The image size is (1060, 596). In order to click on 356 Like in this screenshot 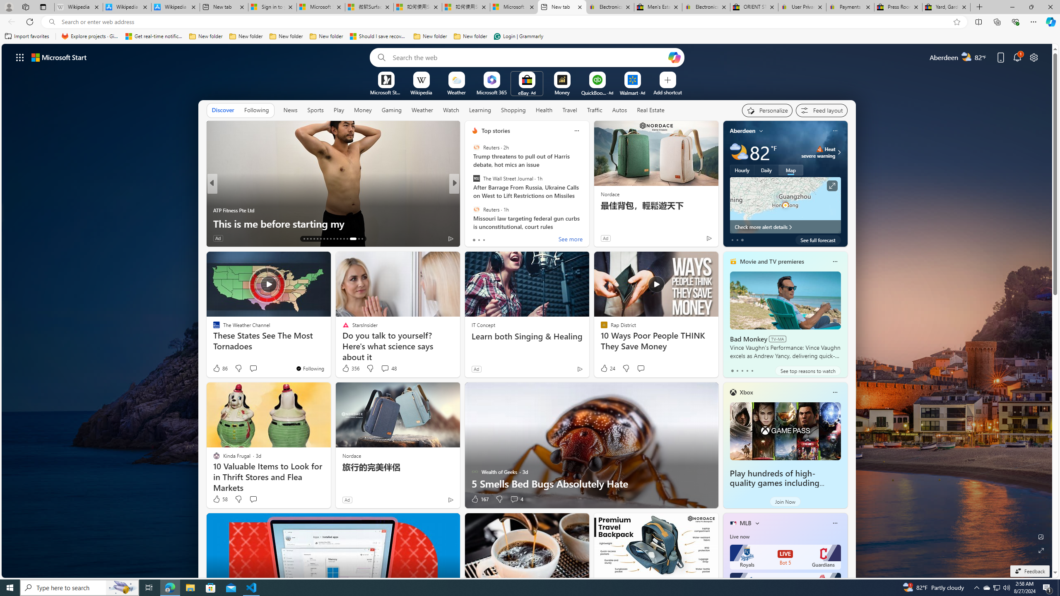, I will do `click(350, 368)`.